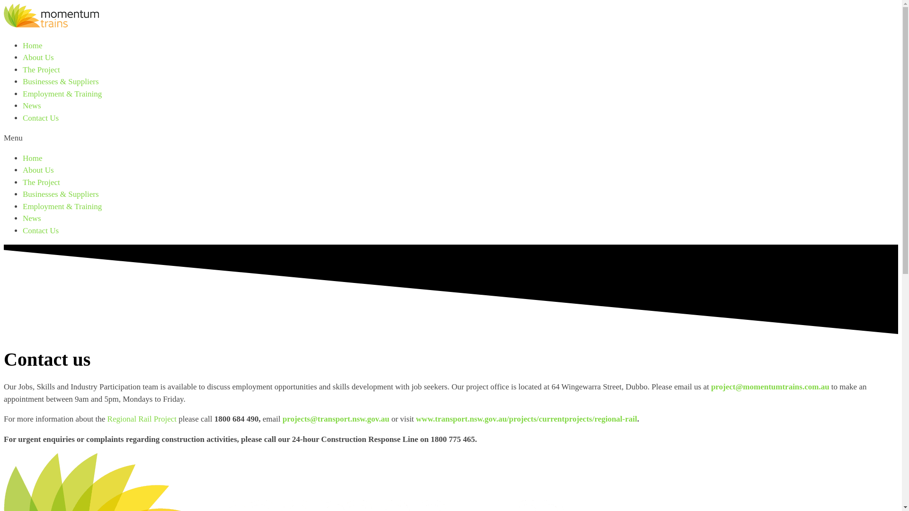 The image size is (909, 511). What do you see at coordinates (51, 16) in the screenshot?
I see `momentumtrains.com.au-201` at bounding box center [51, 16].